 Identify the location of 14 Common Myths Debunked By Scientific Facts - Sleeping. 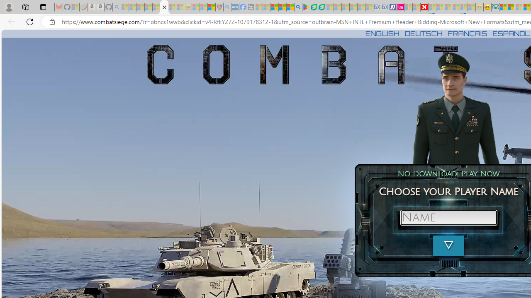
(440, 7).